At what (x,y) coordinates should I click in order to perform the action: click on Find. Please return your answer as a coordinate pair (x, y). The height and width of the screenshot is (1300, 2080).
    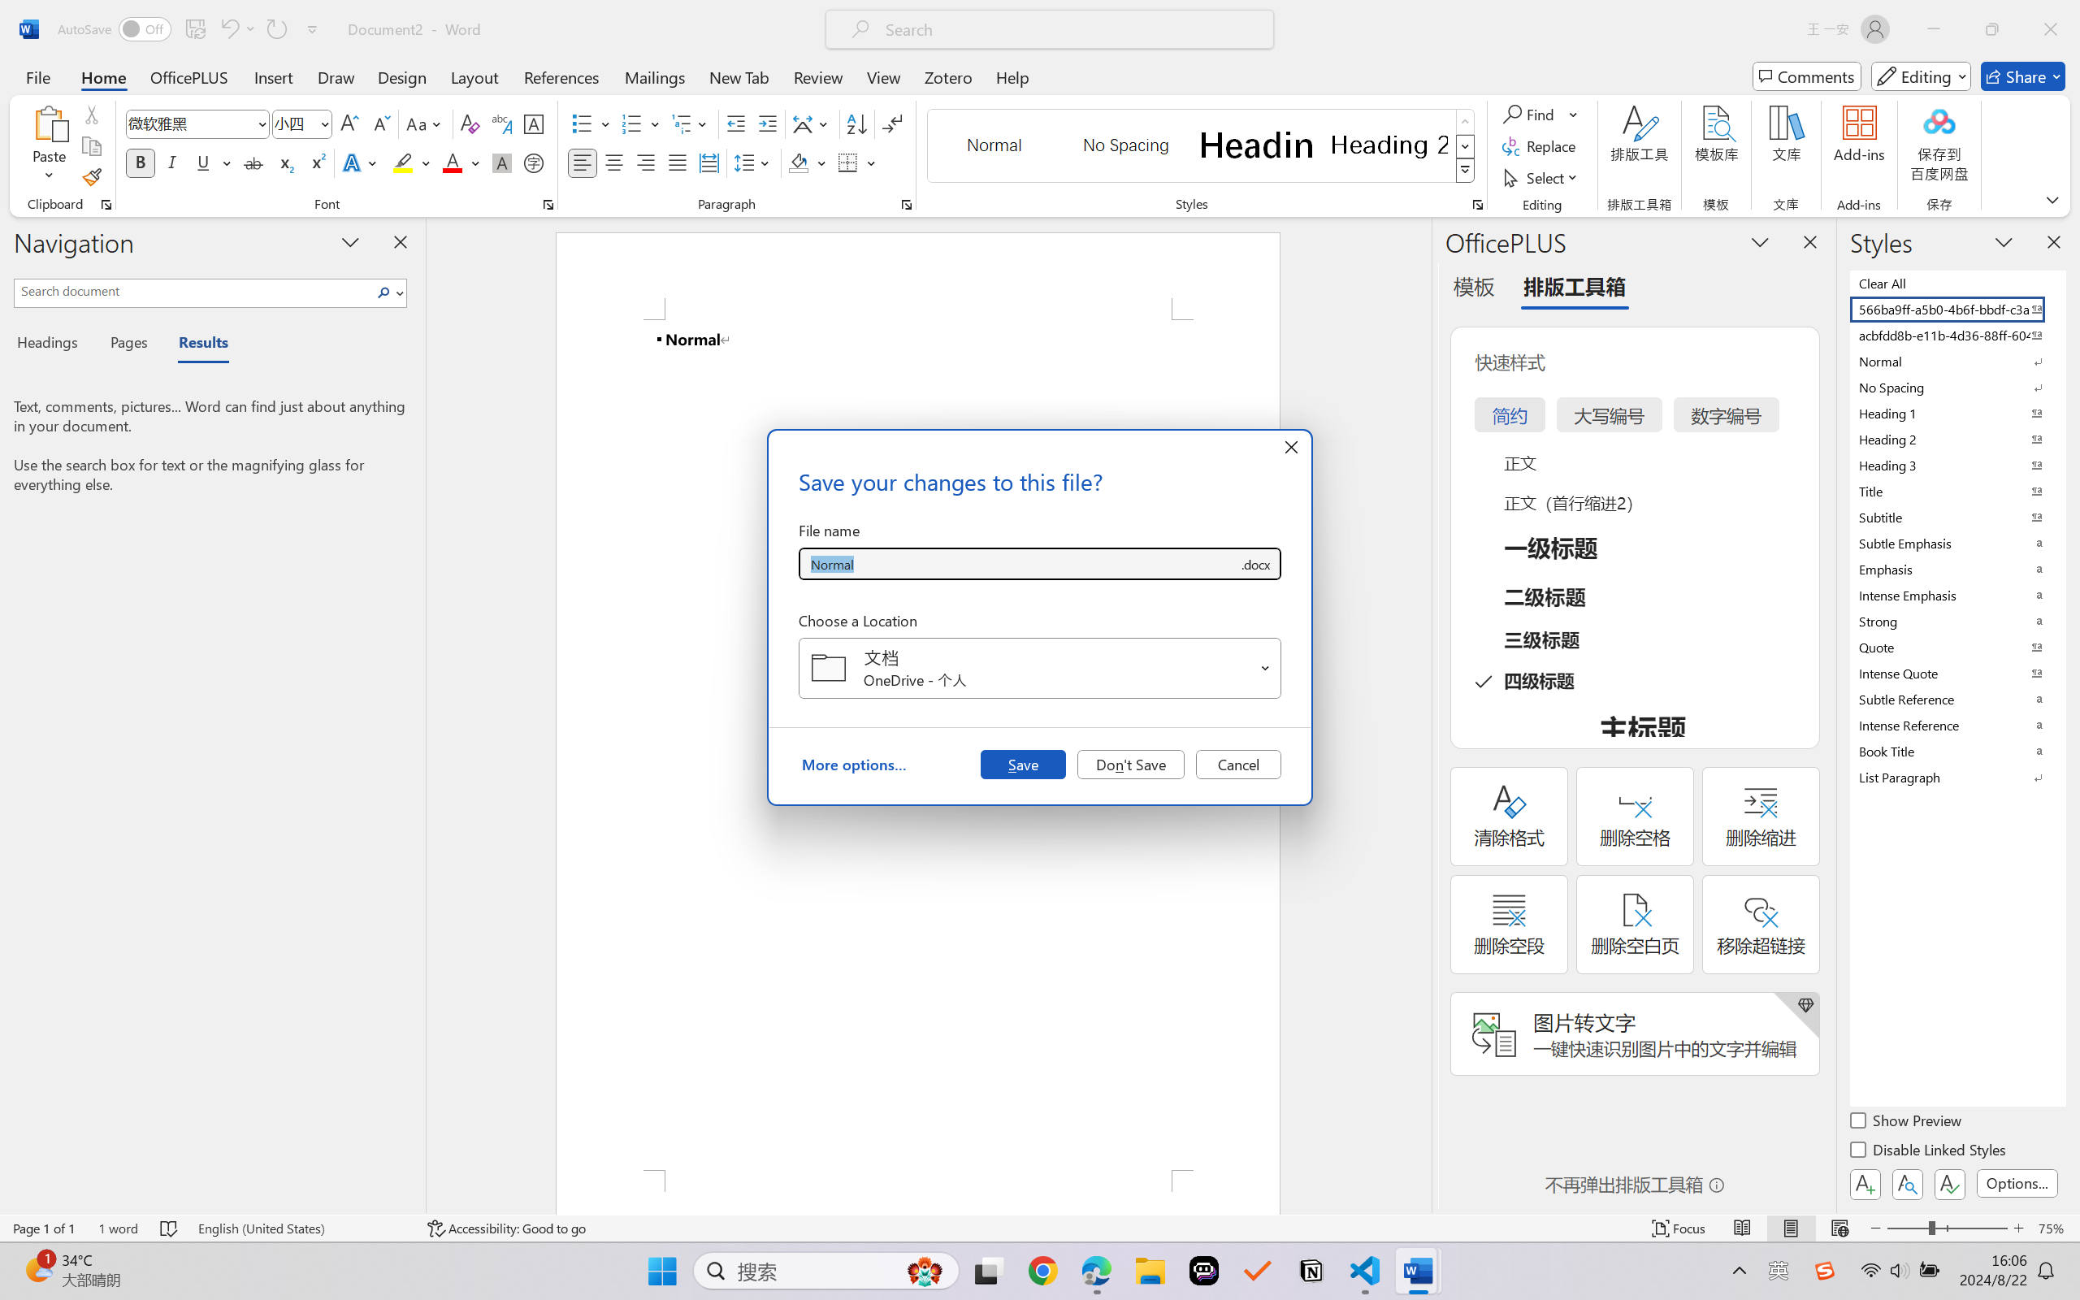
    Looking at the image, I should click on (1531, 114).